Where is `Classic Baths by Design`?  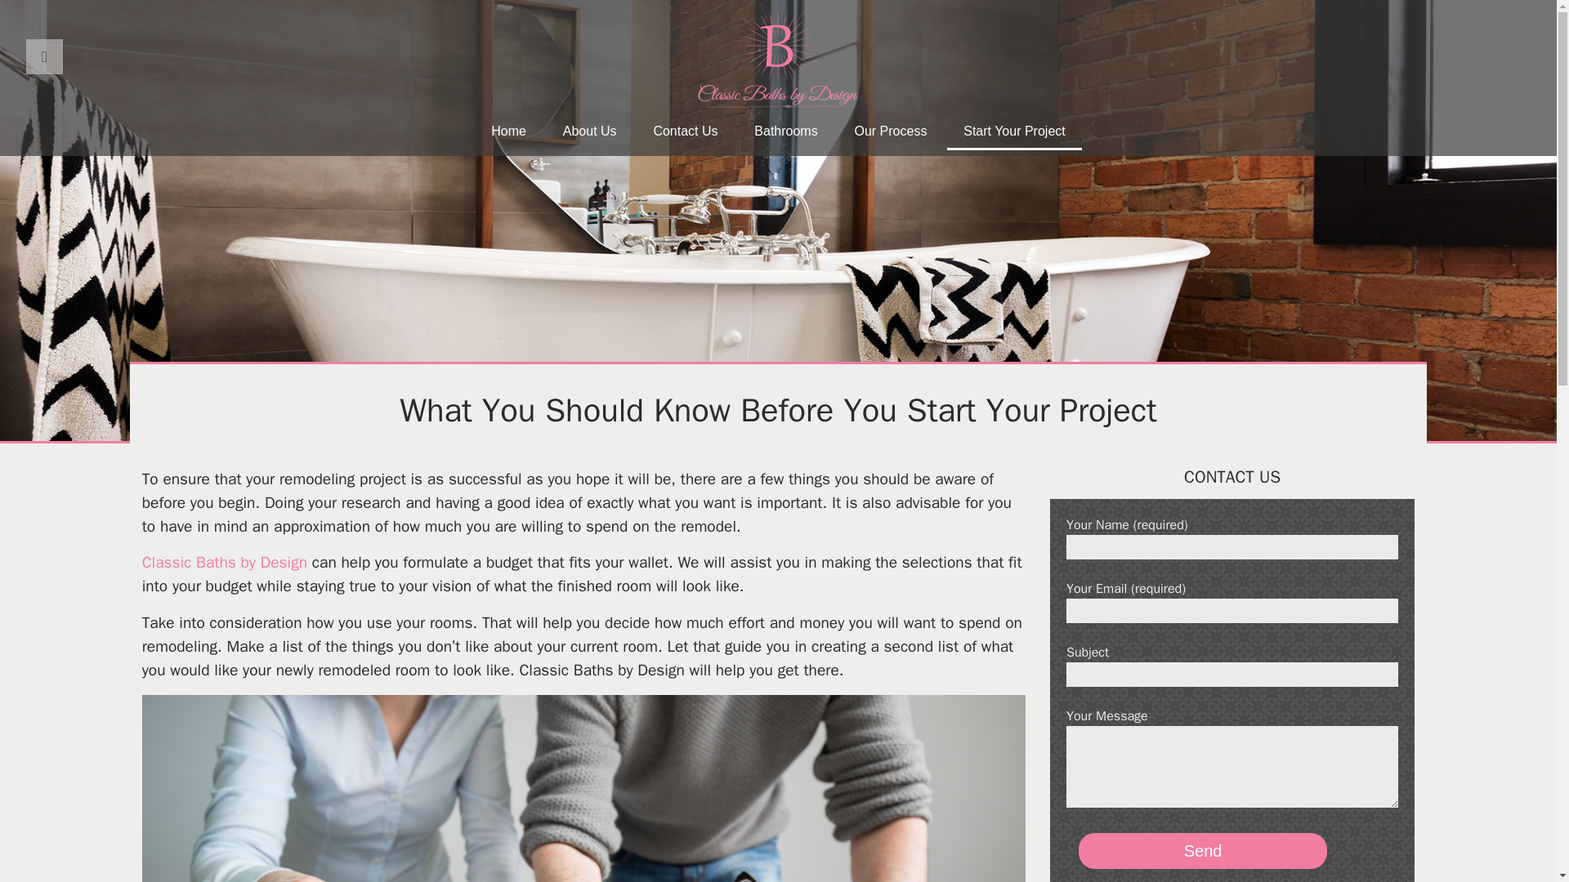
Classic Baths by Design is located at coordinates (225, 562).